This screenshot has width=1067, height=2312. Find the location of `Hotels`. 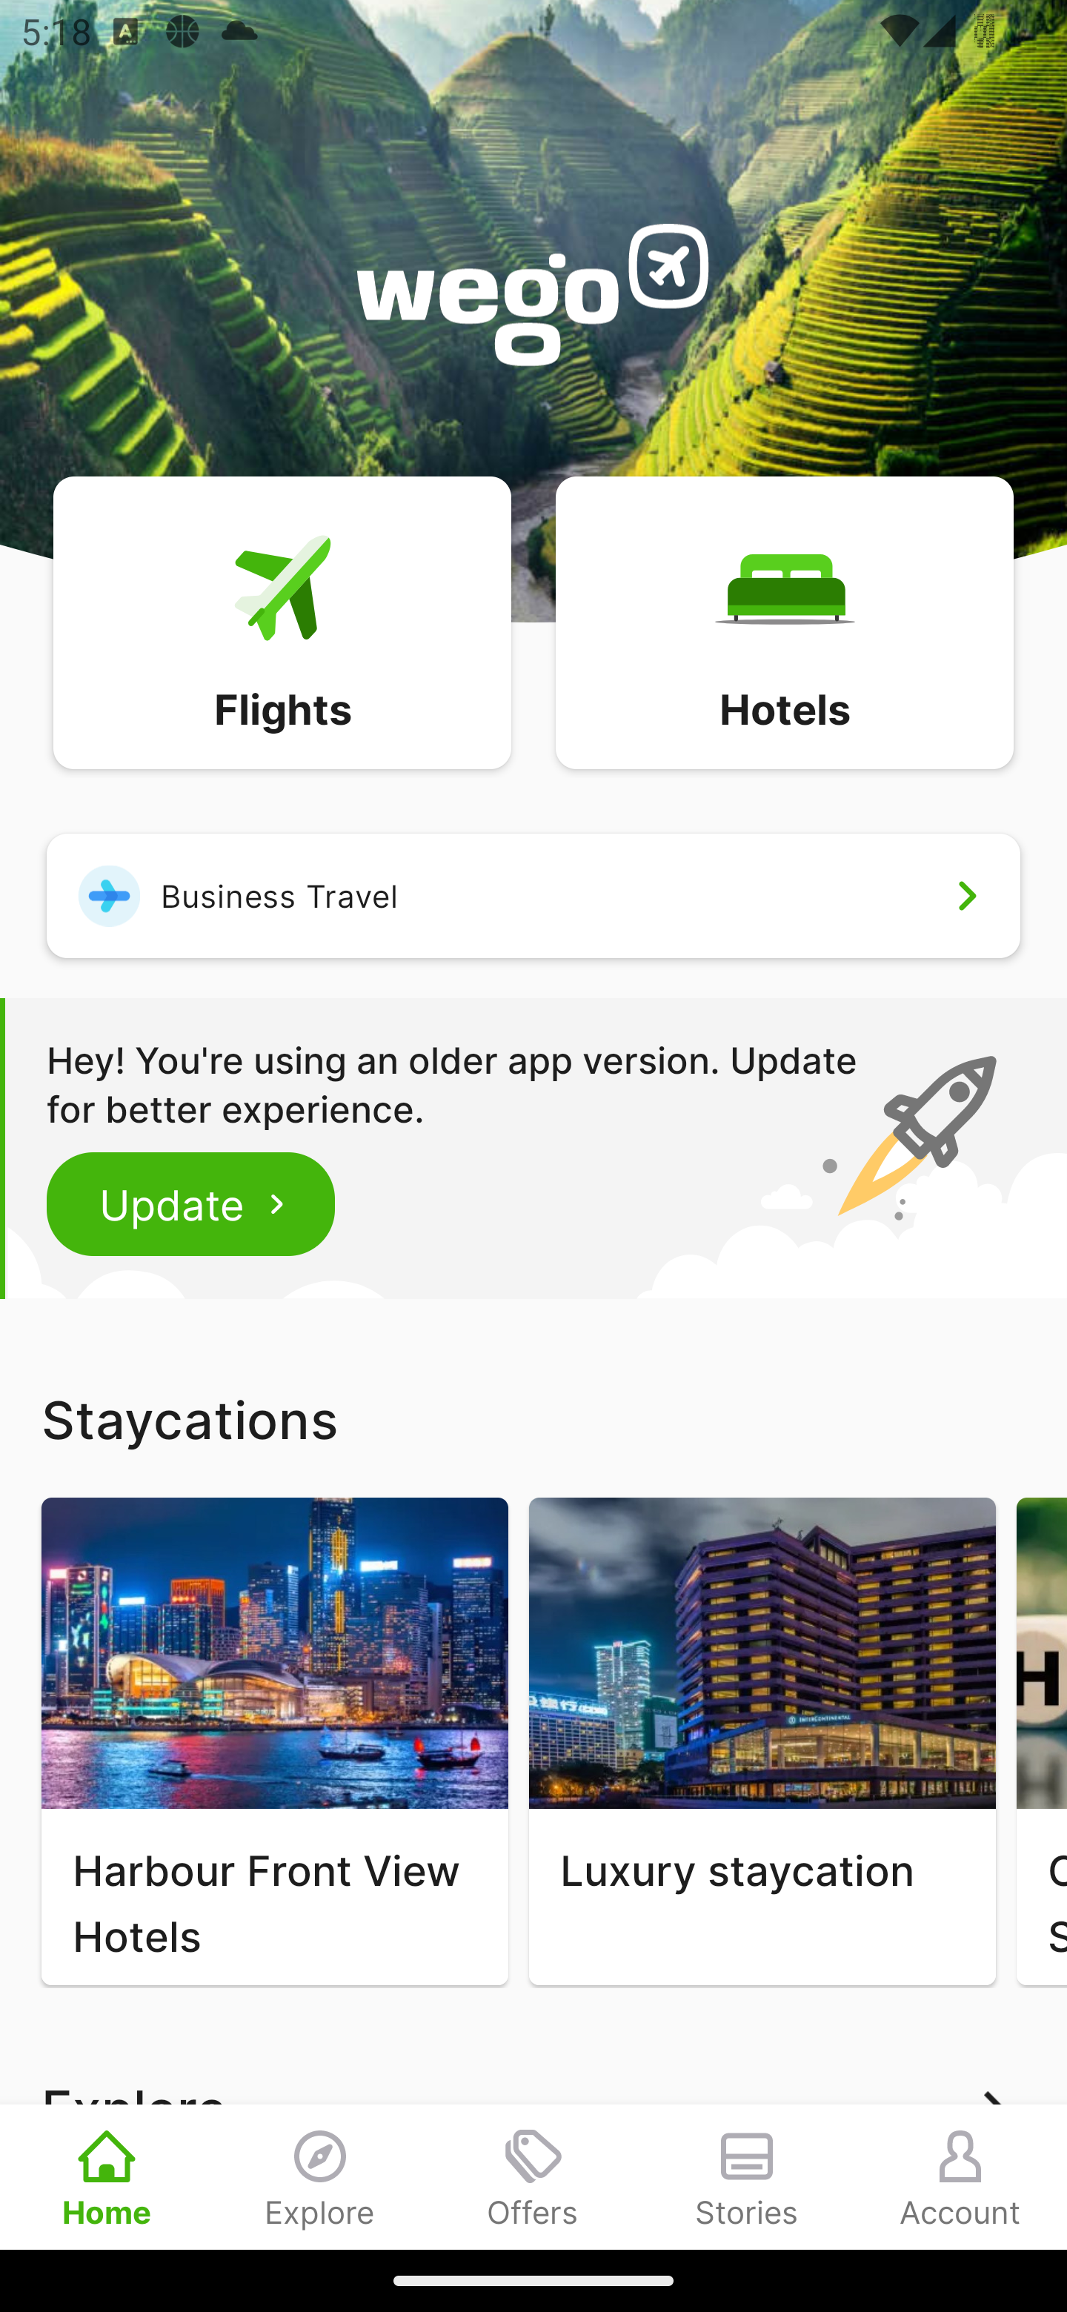

Hotels is located at coordinates (784, 621).